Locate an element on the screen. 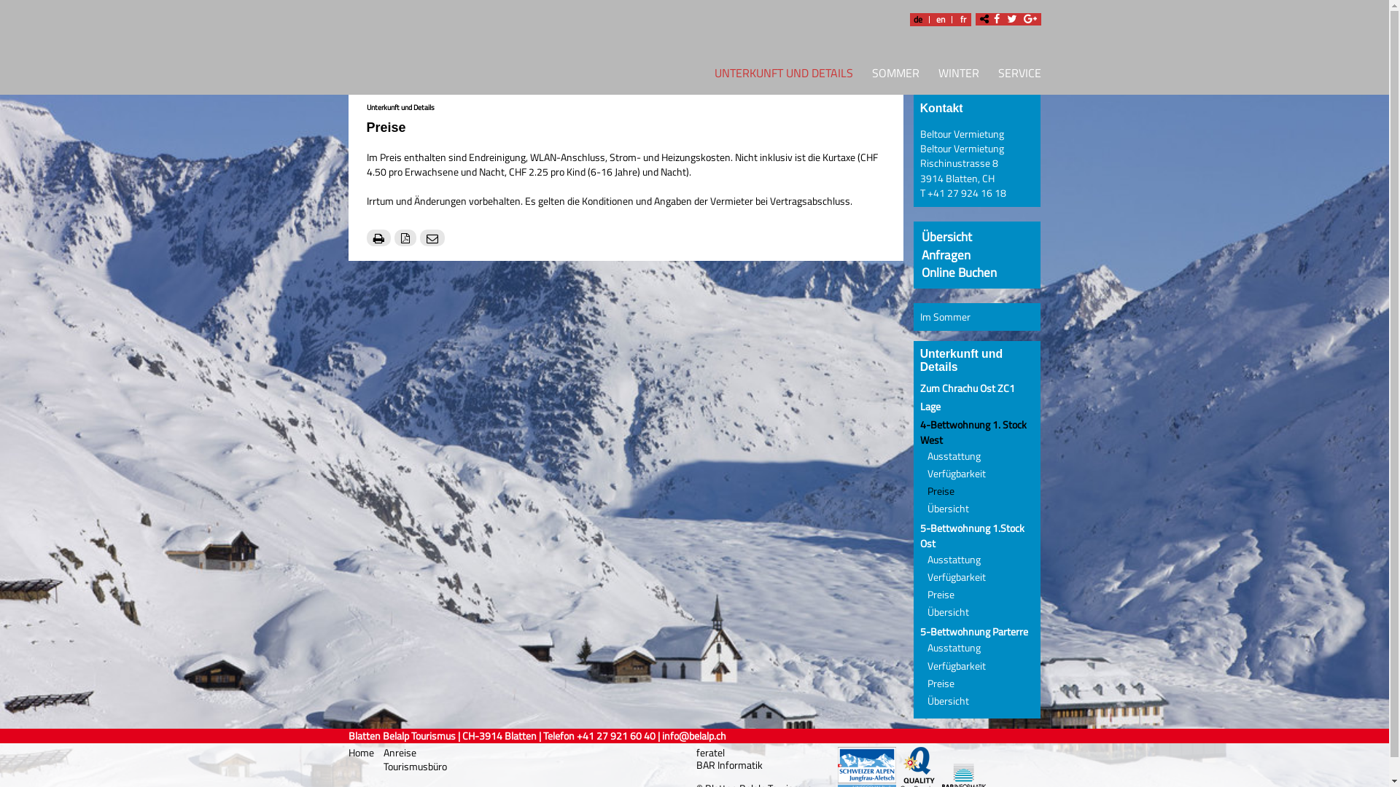 Image resolution: width=1400 pixels, height=787 pixels. Unterkunft und Details is located at coordinates (400, 107).